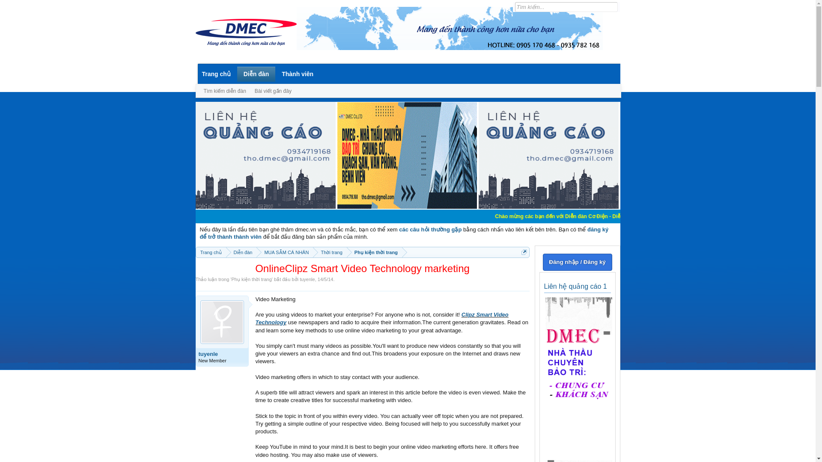 The width and height of the screenshot is (822, 462). Describe the element at coordinates (548, 155) in the screenshot. I see `Lien he dmec.vn` at that location.